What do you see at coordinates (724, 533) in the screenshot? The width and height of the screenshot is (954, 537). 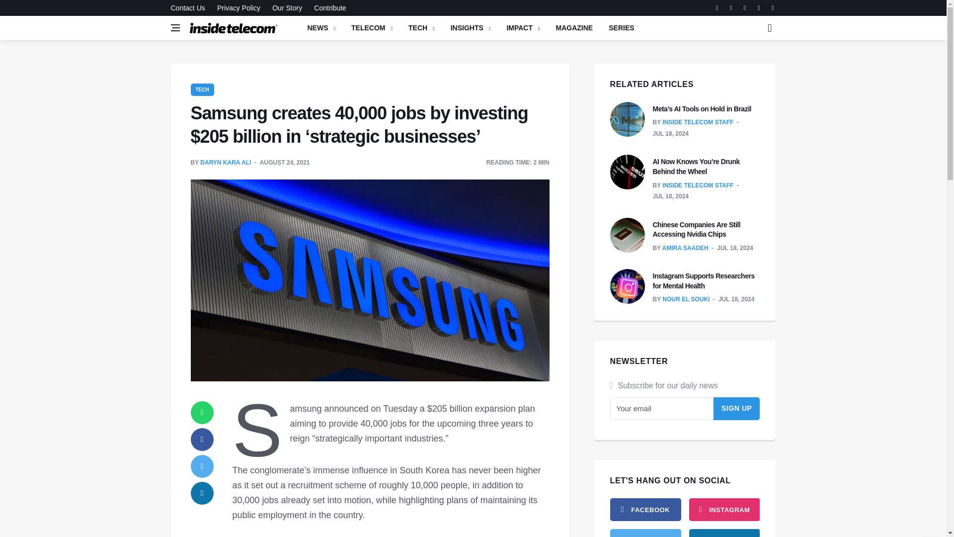 I see `rss` at bounding box center [724, 533].